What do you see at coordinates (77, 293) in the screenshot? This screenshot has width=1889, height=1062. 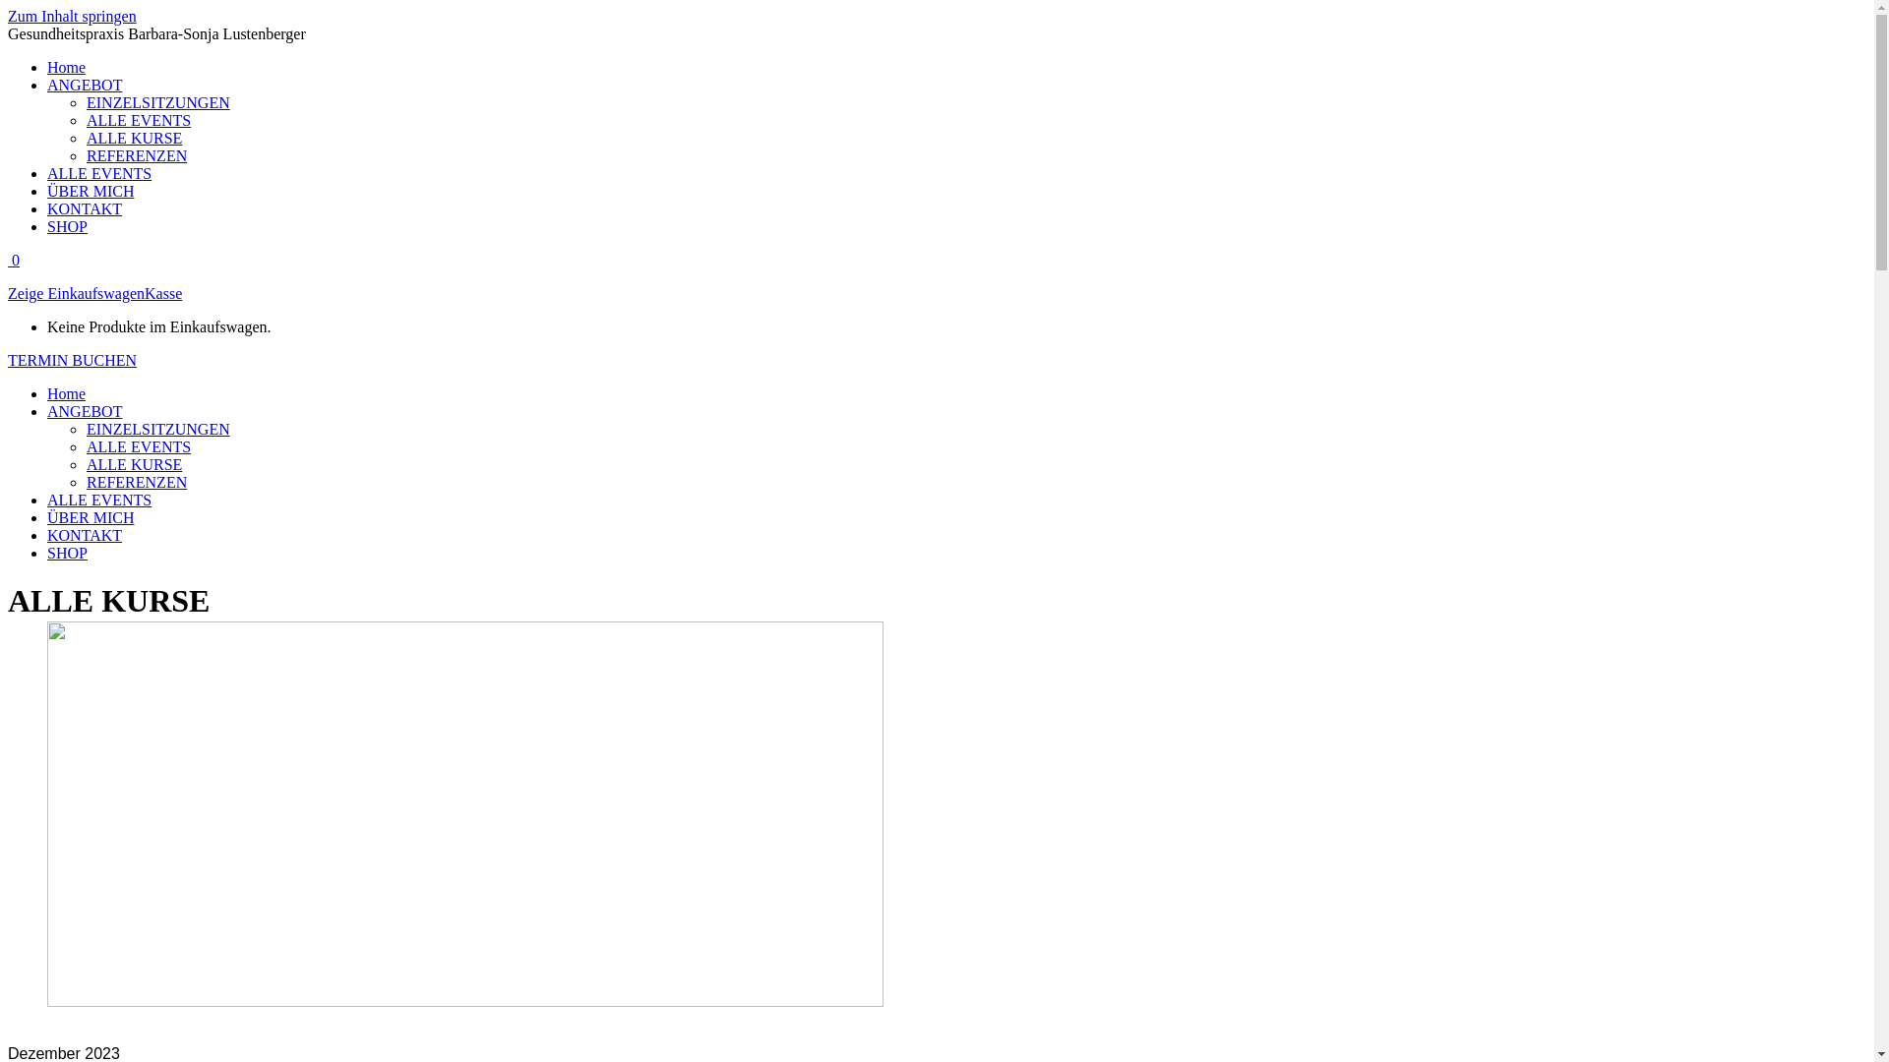 I see `Zeige Einkaufswagen` at bounding box center [77, 293].